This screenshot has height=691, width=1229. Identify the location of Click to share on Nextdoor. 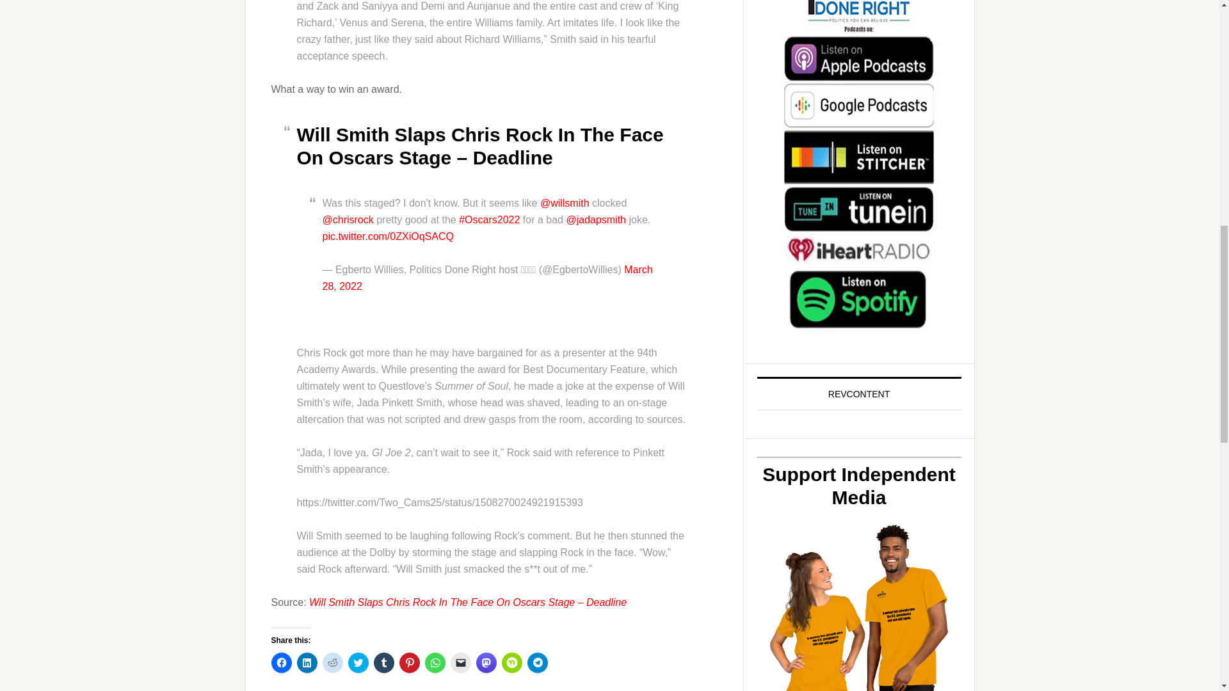
(512, 662).